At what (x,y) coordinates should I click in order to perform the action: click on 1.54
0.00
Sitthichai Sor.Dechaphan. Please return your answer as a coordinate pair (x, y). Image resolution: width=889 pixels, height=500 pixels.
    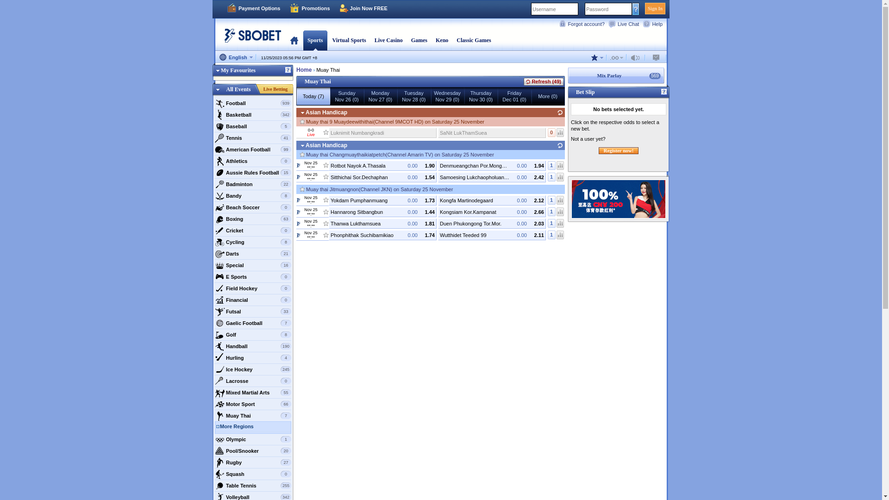
    Looking at the image, I should click on (382, 177).